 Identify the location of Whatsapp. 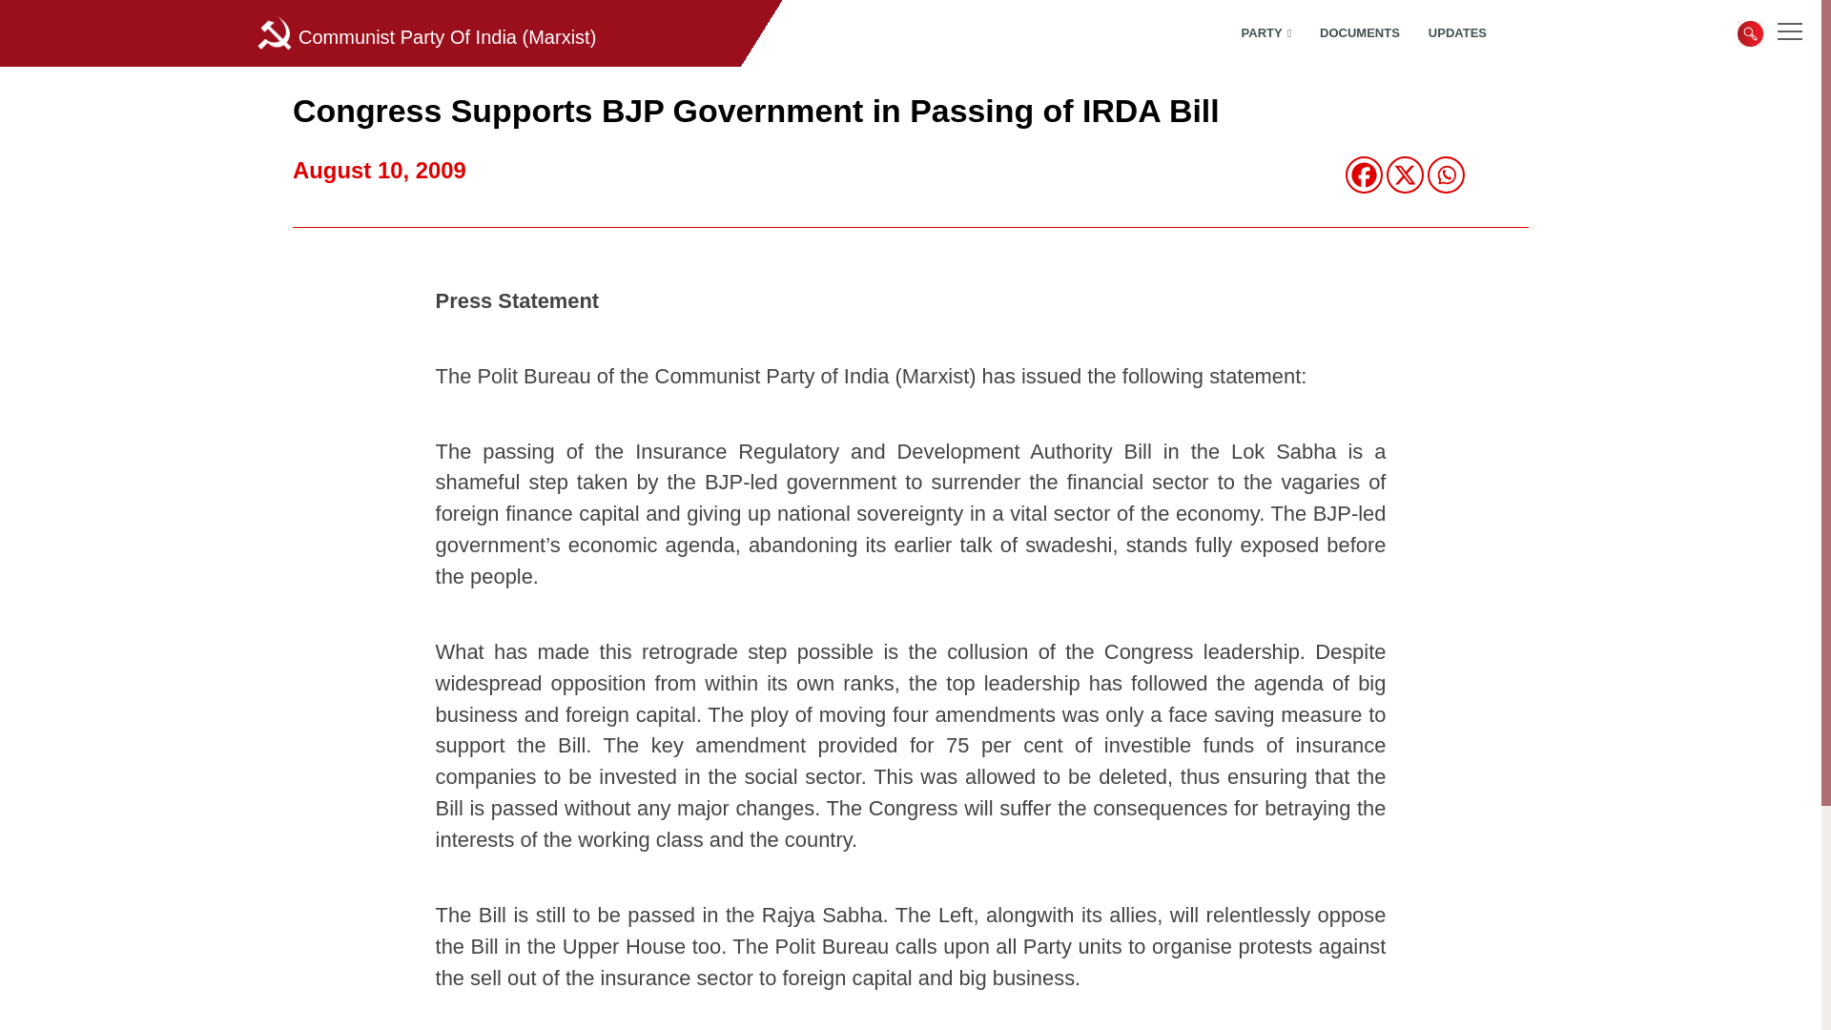
(1446, 175).